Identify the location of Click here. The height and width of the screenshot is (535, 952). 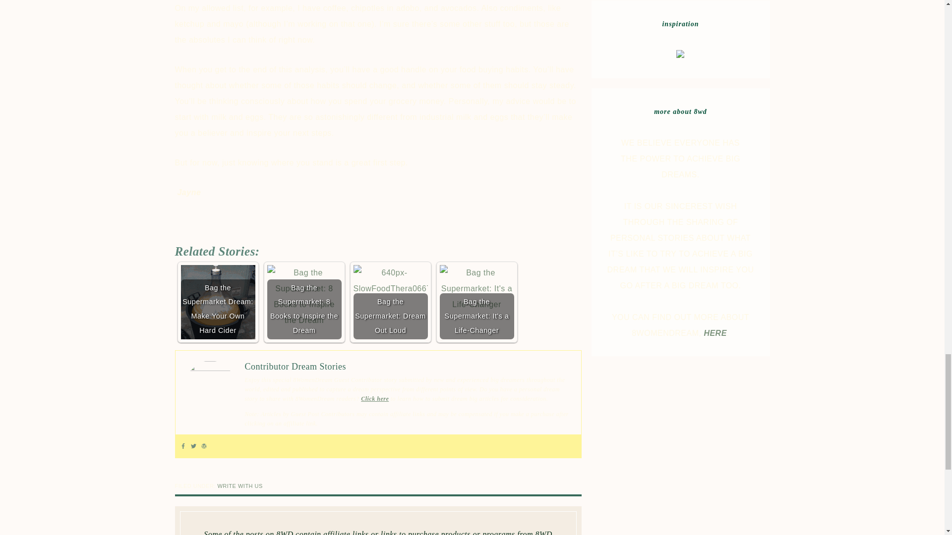
(374, 399).